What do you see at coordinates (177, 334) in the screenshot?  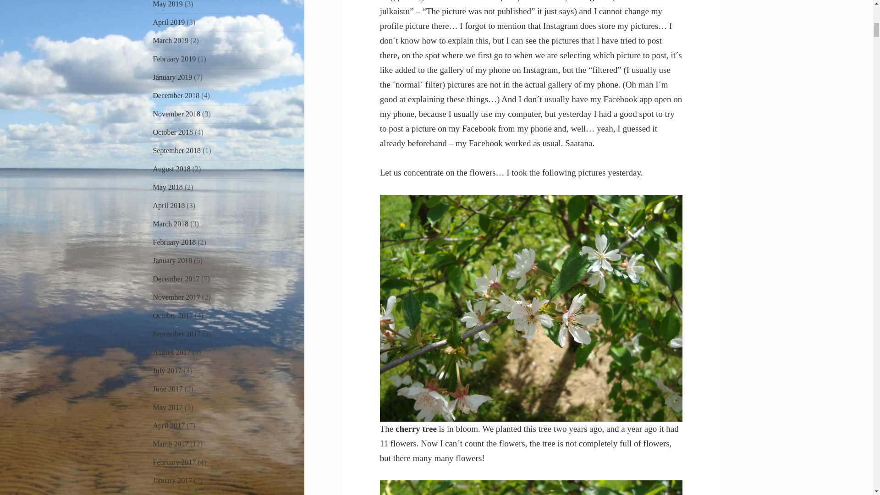 I see `September 2017` at bounding box center [177, 334].